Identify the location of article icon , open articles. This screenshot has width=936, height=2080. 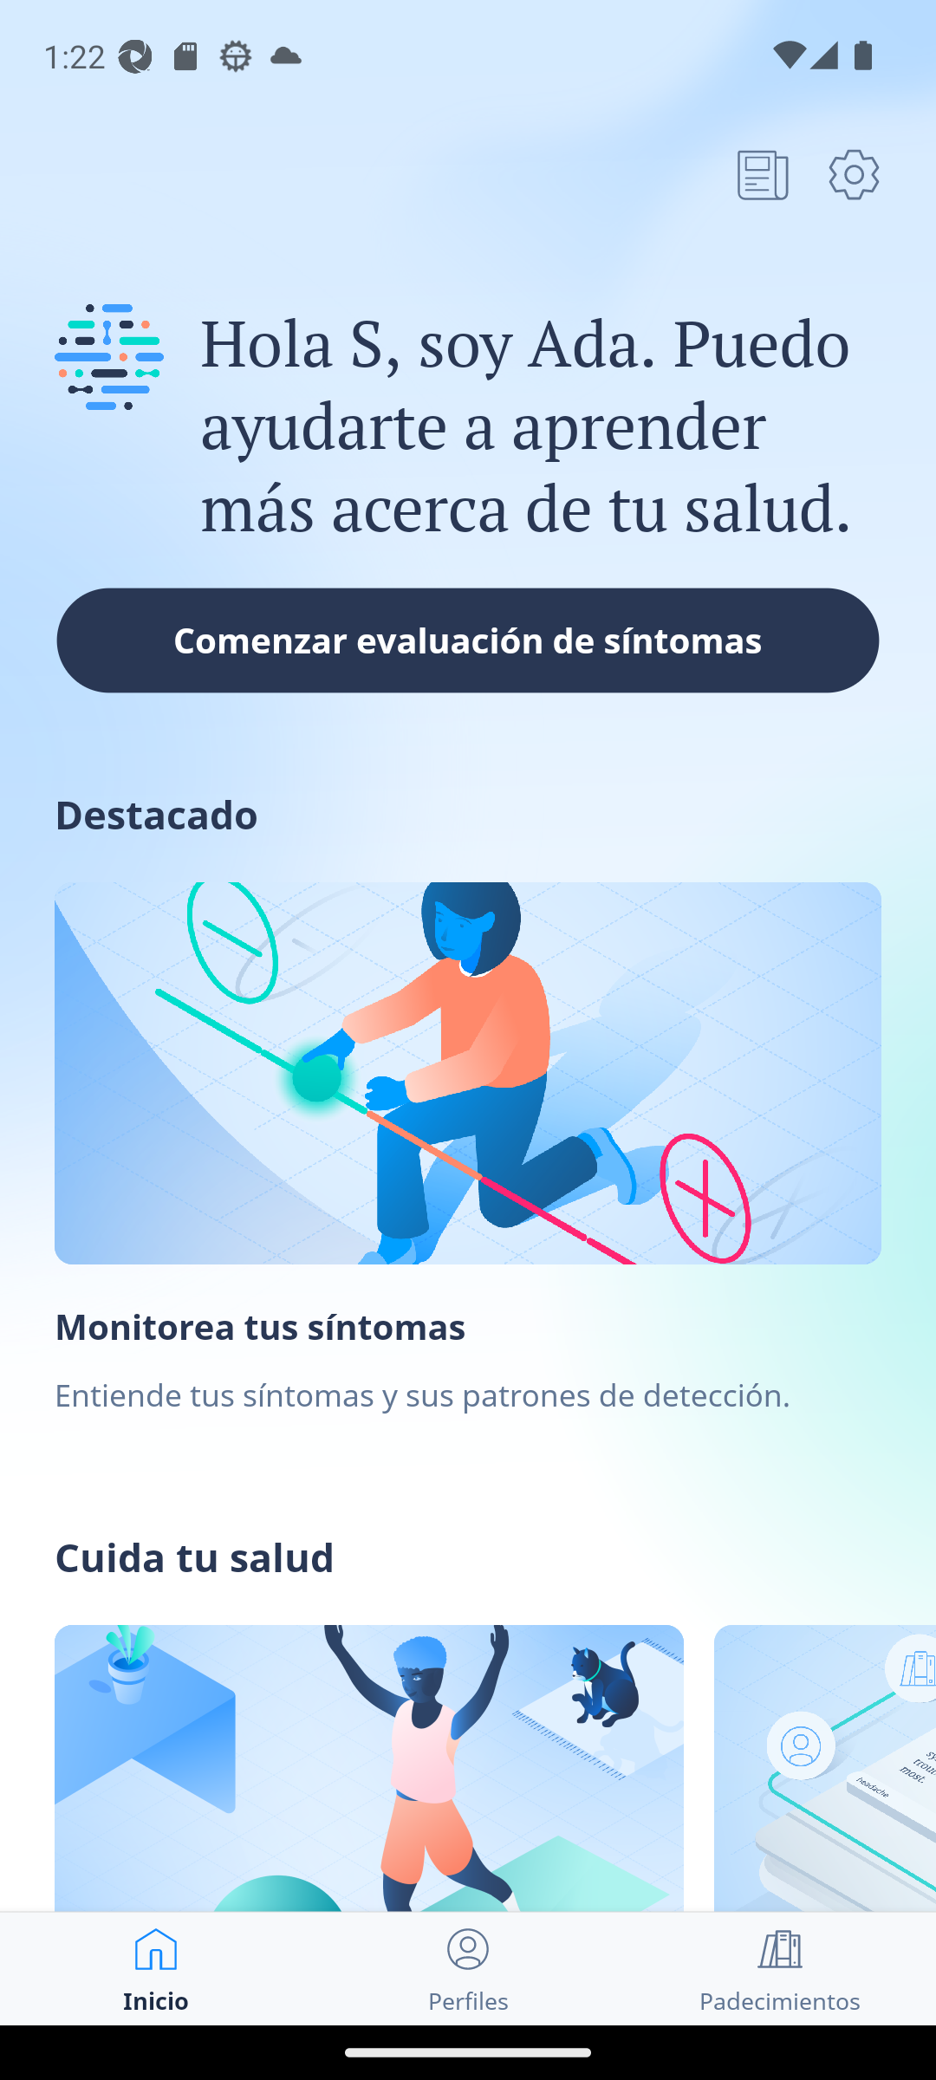
(763, 174).